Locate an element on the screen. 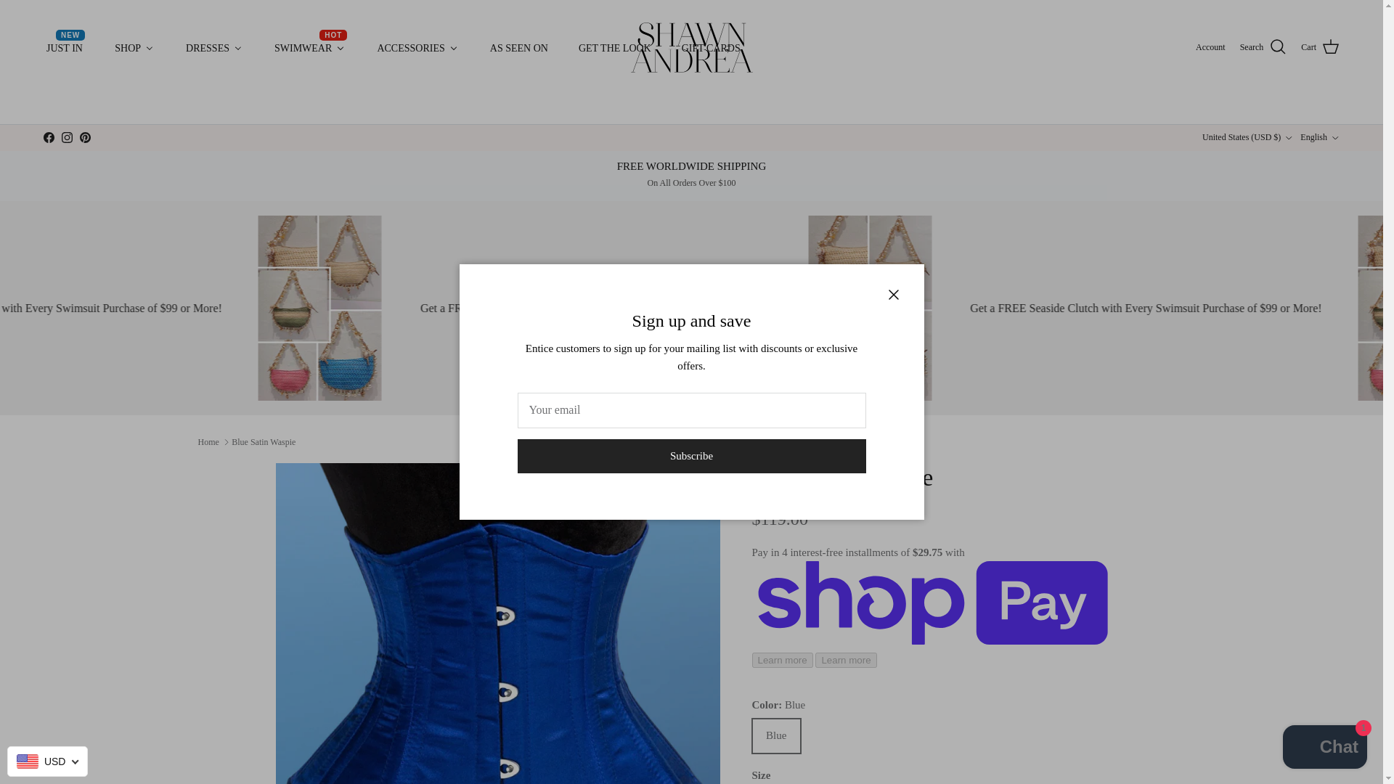  ACCESSORIES is located at coordinates (134, 48).